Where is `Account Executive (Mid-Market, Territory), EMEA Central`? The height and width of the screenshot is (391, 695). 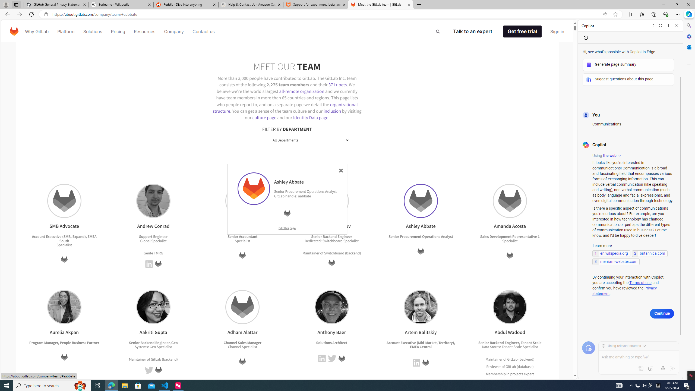 Account Executive (Mid-Market, Territory), EMEA Central is located at coordinates (421, 345).